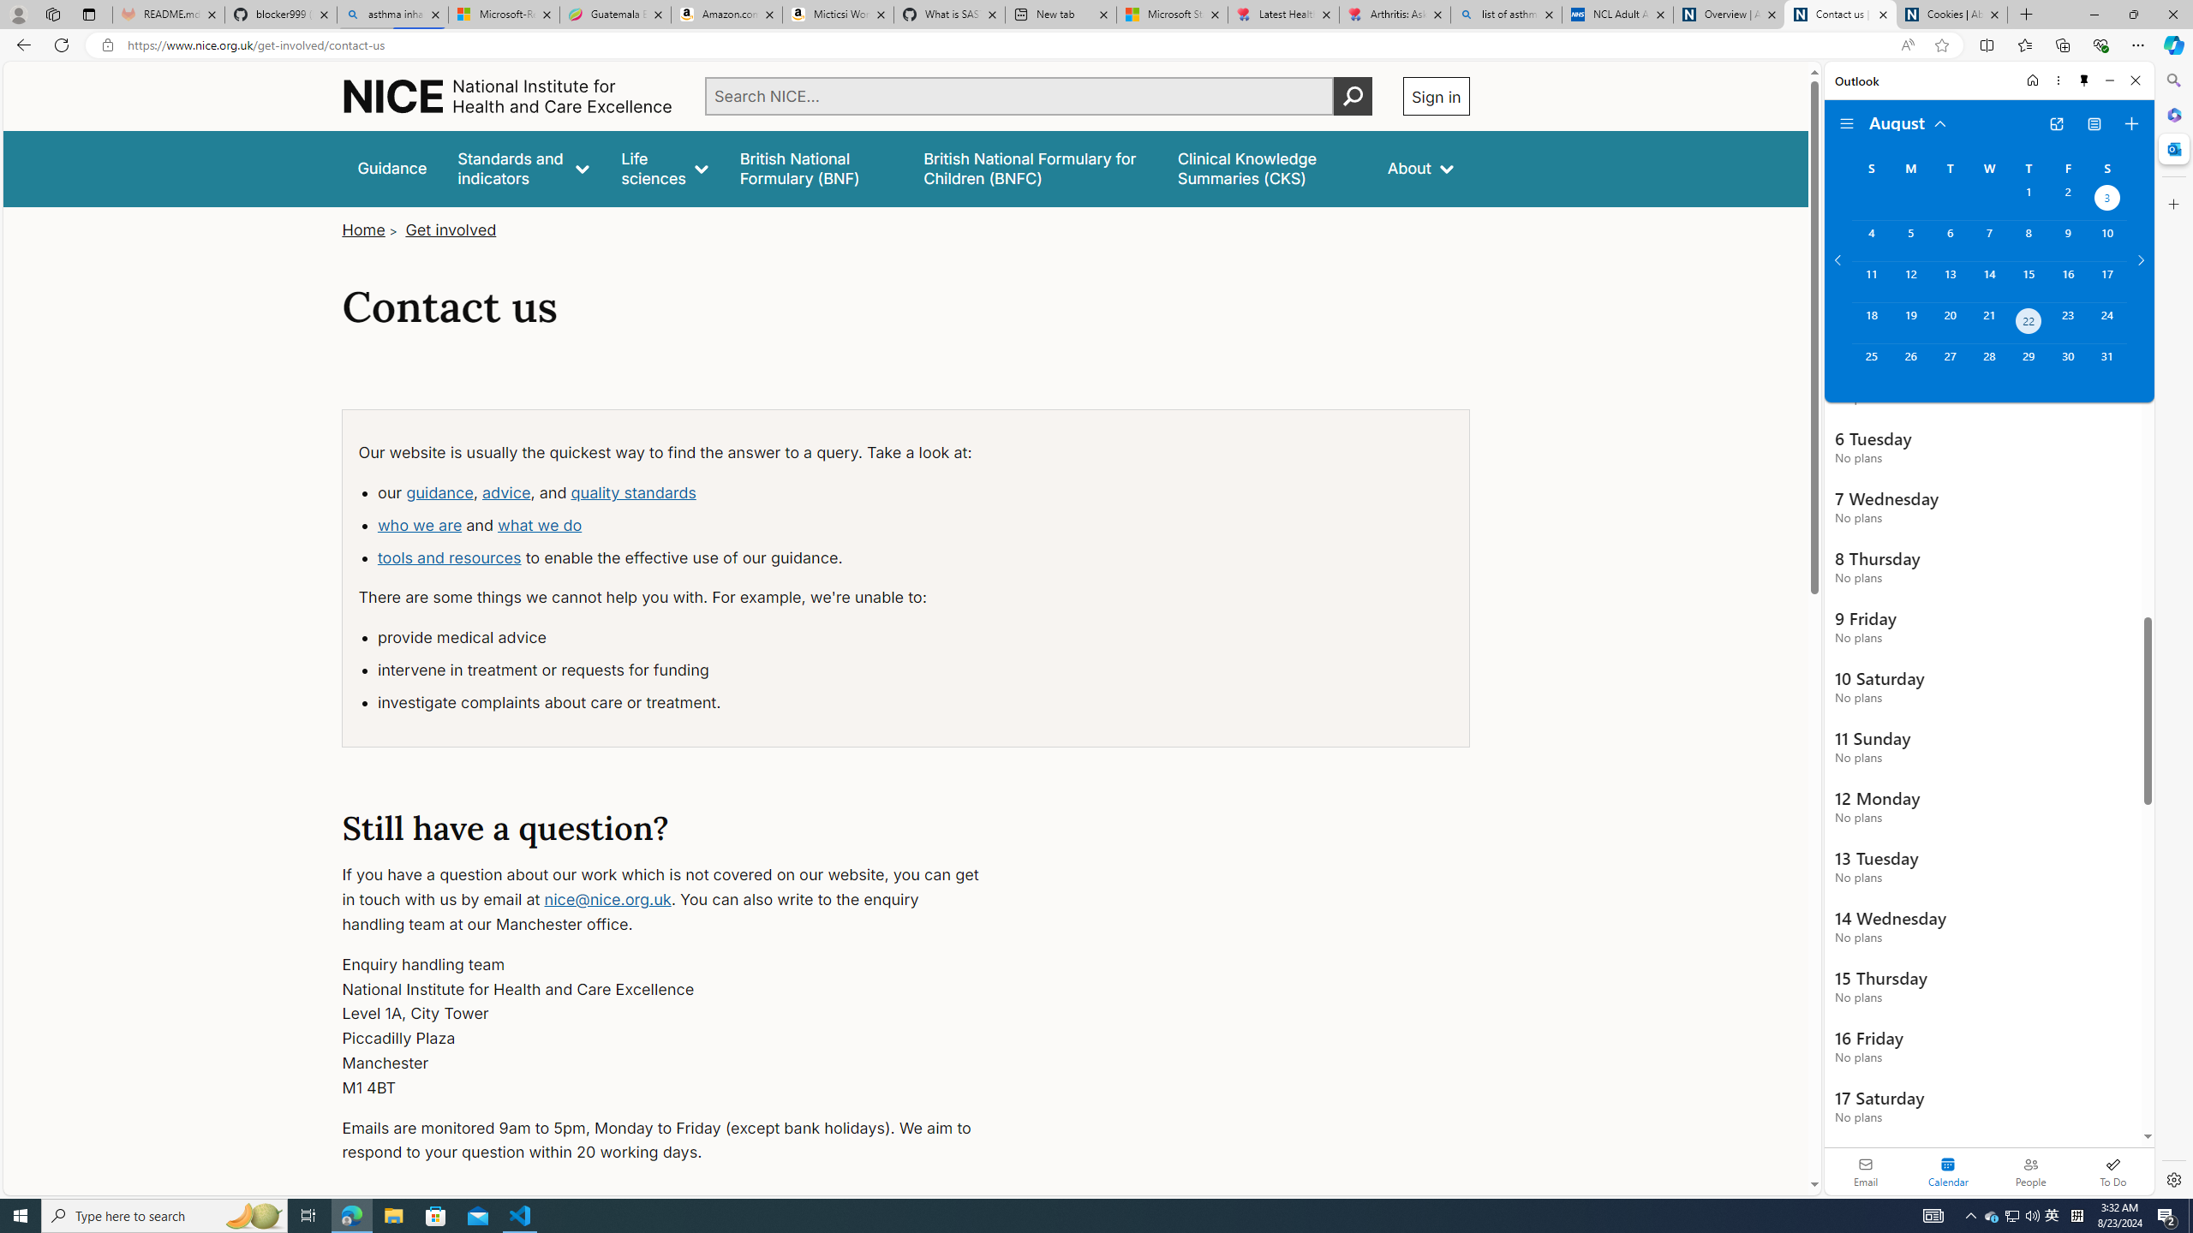 This screenshot has height=1233, width=2193. What do you see at coordinates (540, 524) in the screenshot?
I see `what we do` at bounding box center [540, 524].